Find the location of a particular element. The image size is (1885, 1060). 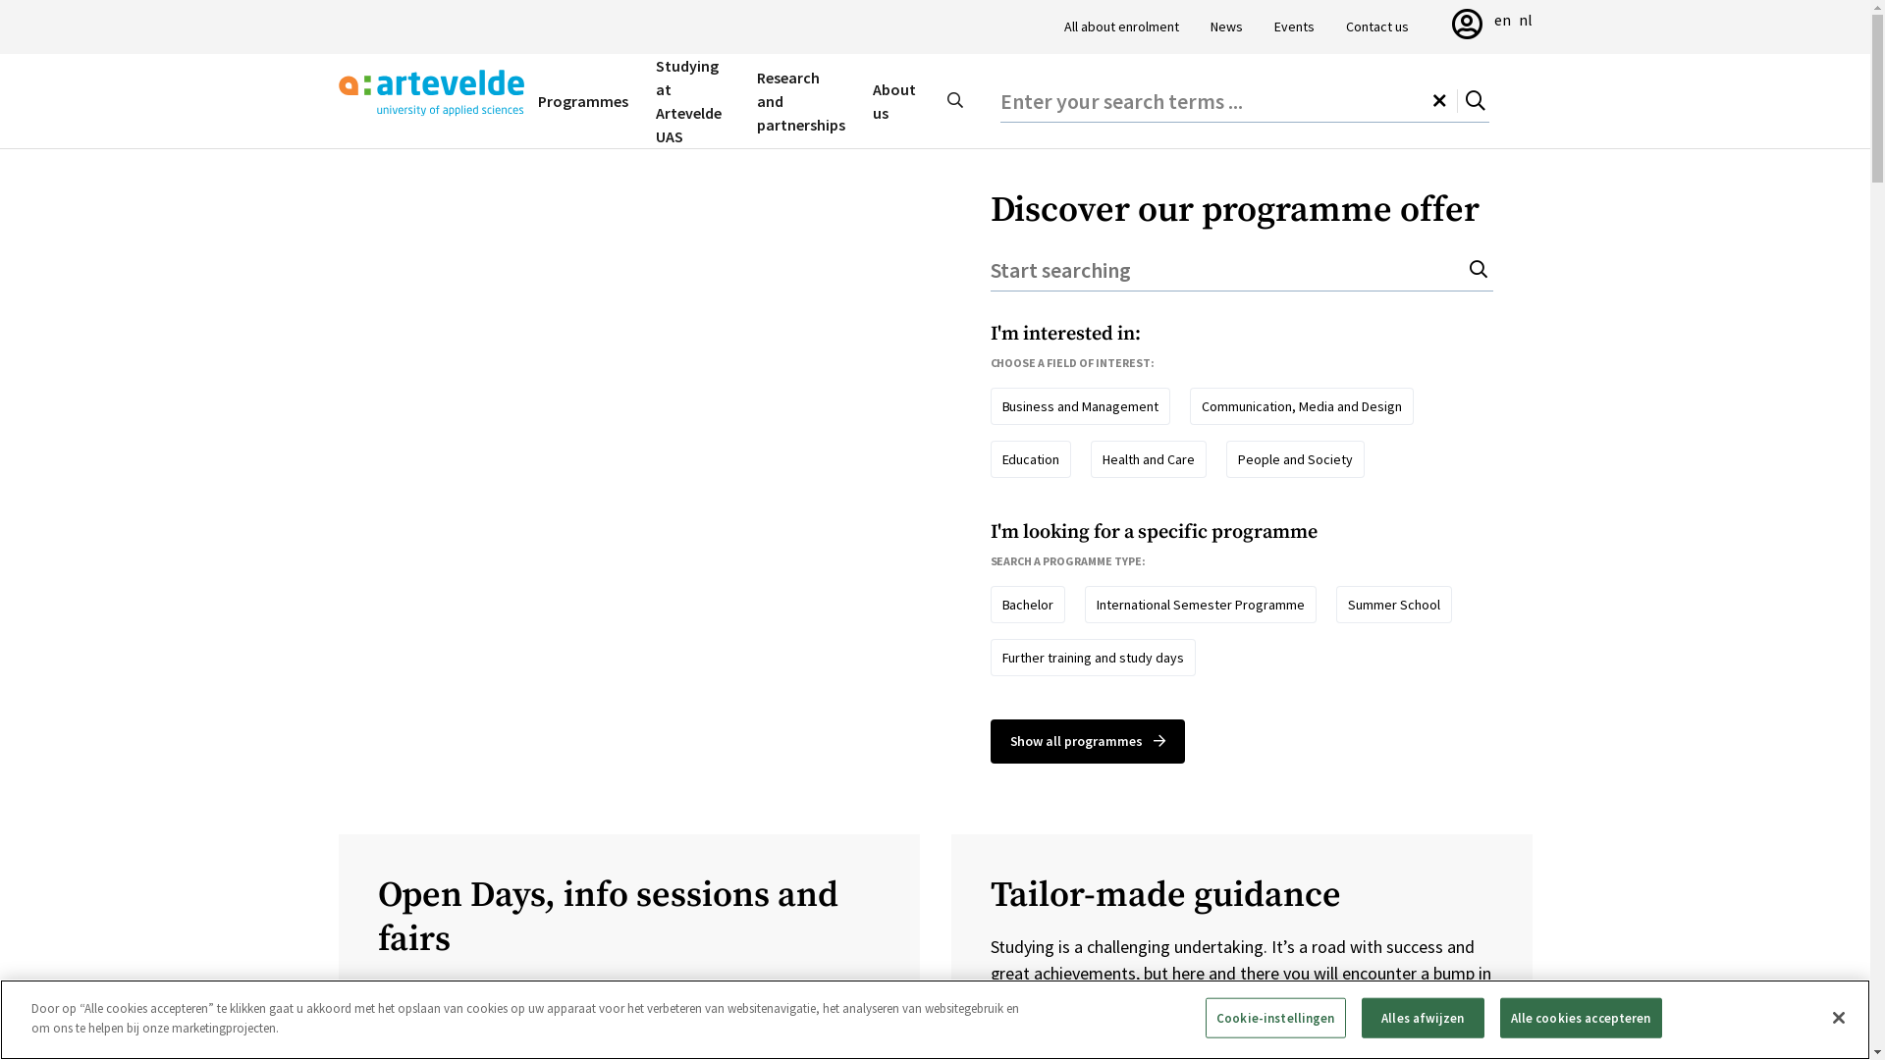

People and Society is located at coordinates (1296, 459).